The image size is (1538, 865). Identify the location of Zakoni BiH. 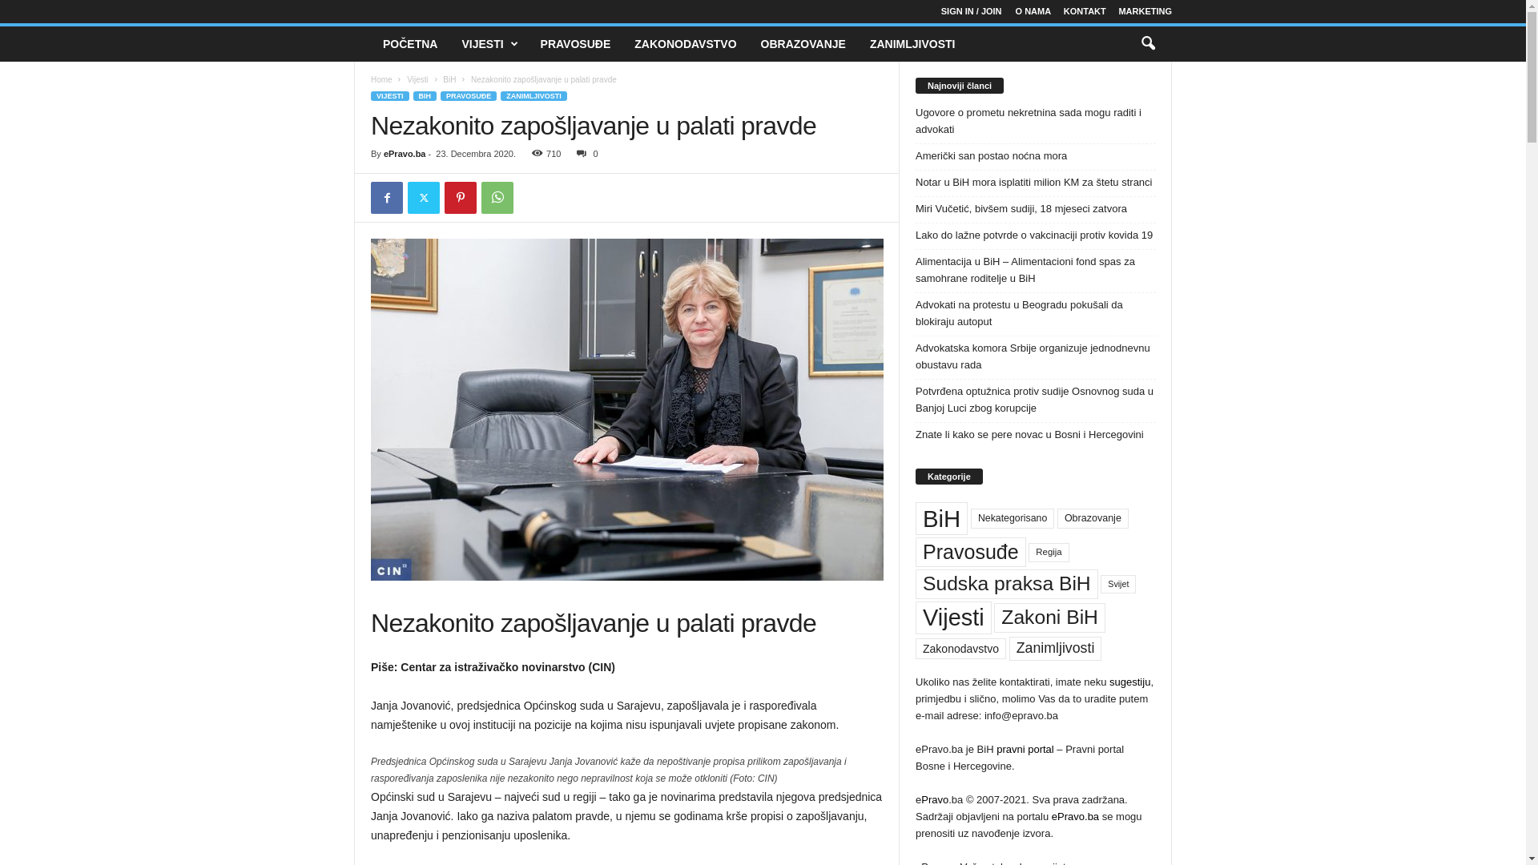
(1049, 618).